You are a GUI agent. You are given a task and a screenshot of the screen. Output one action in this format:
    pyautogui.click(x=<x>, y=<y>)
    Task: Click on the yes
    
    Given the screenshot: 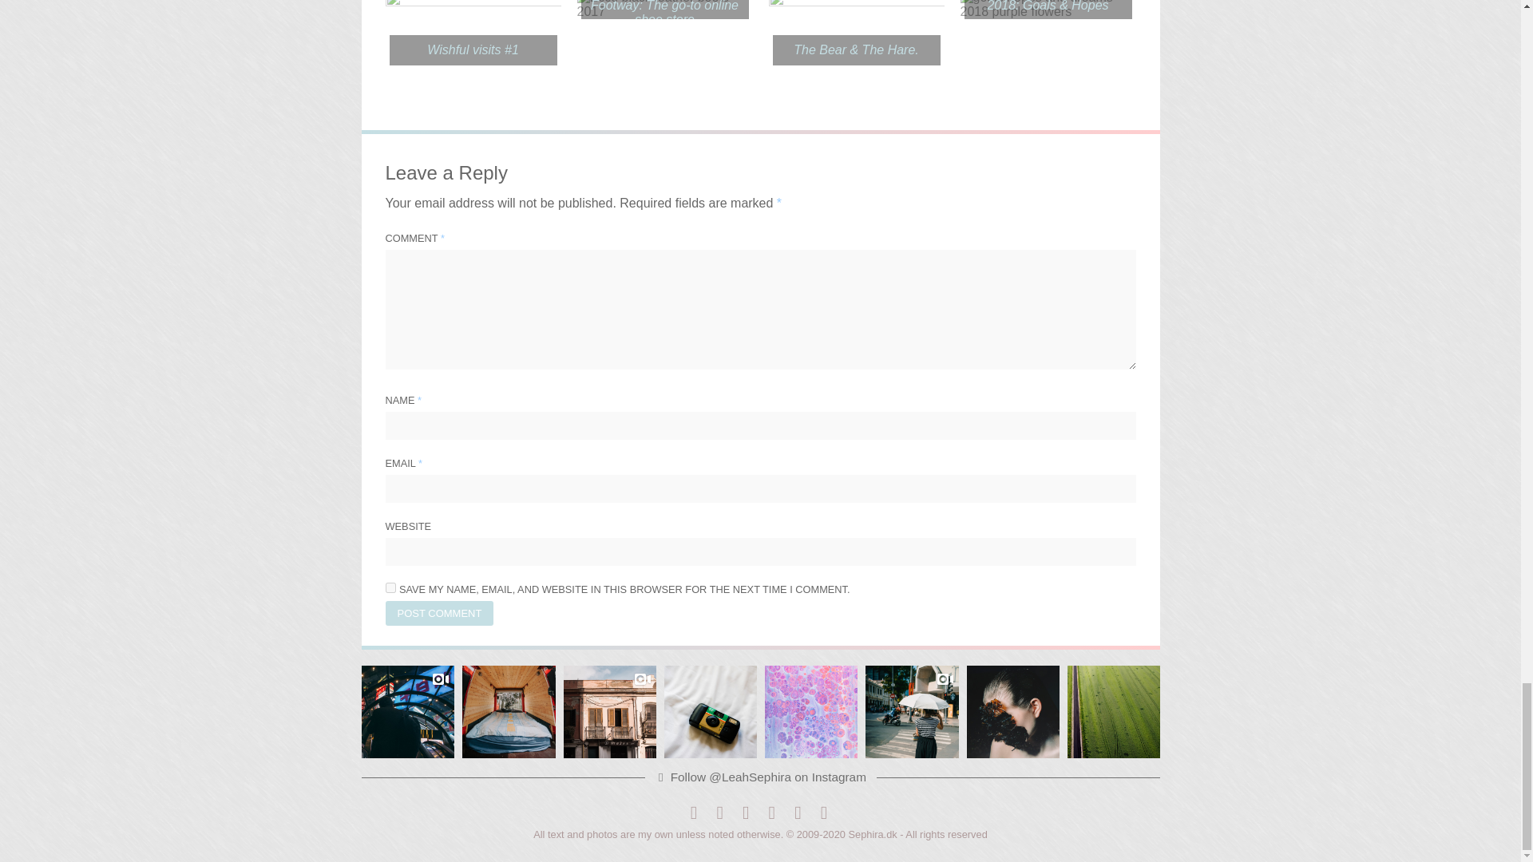 What is the action you would take?
    pyautogui.click(x=390, y=587)
    